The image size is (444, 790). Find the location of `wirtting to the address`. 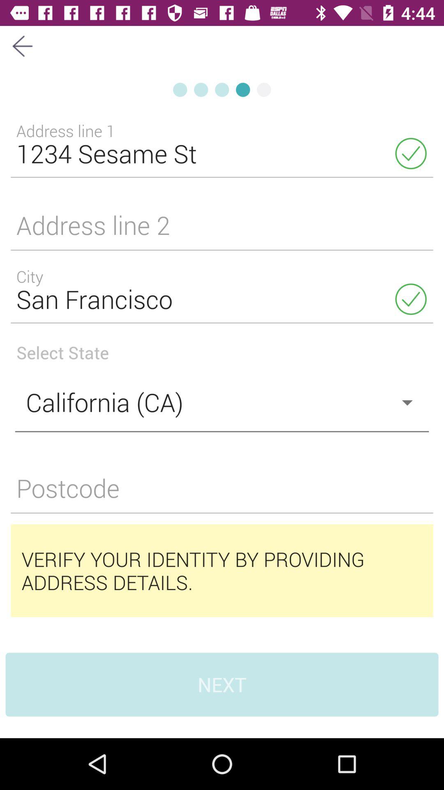

wirtting to the address is located at coordinates (222, 230).